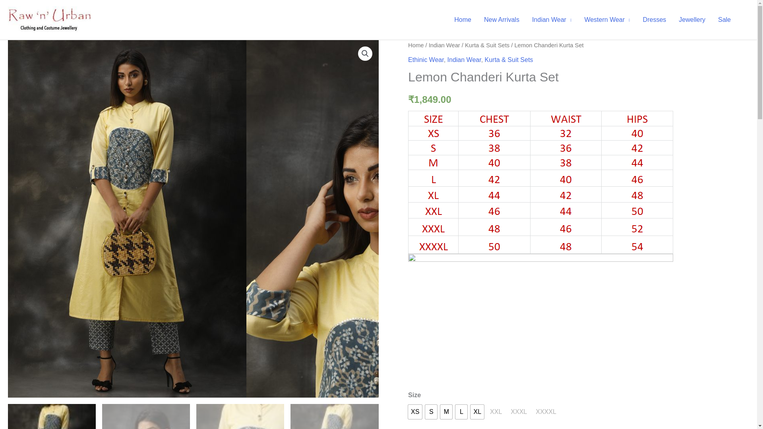 This screenshot has width=763, height=429. I want to click on Indian Wear, so click(444, 45).